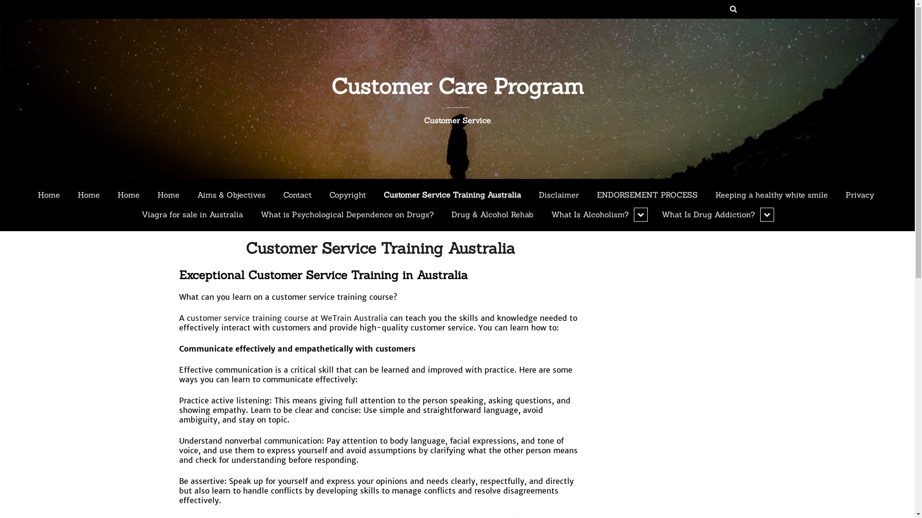  What do you see at coordinates (452, 195) in the screenshot?
I see `Customer Service Training Australia` at bounding box center [452, 195].